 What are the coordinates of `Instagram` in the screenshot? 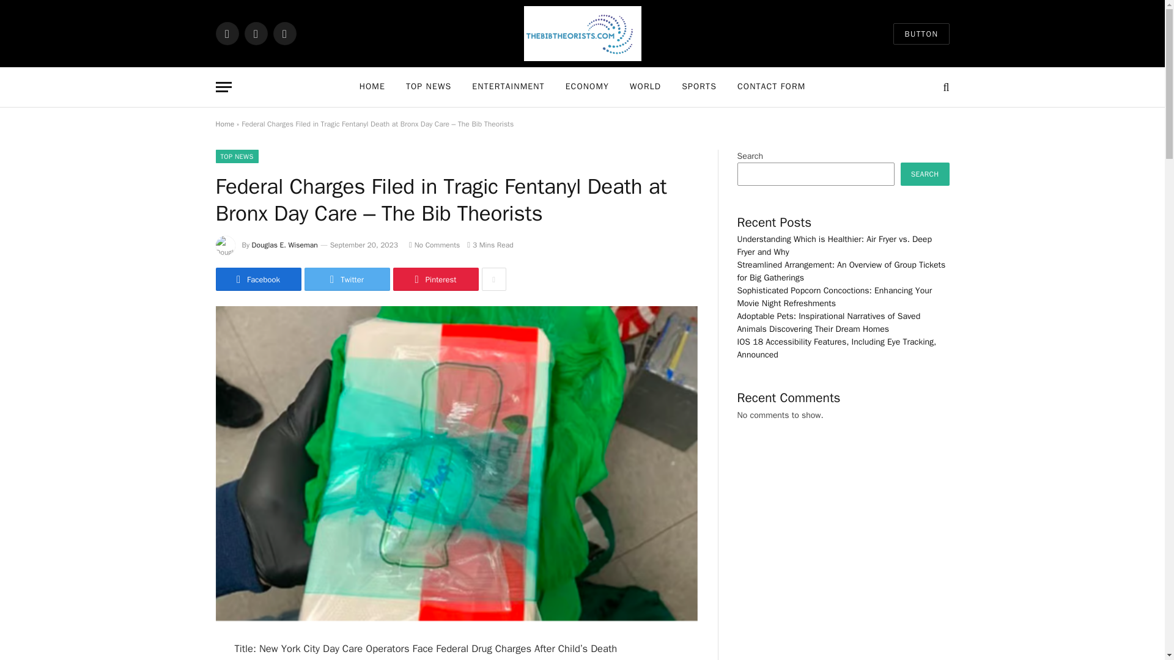 It's located at (284, 33).